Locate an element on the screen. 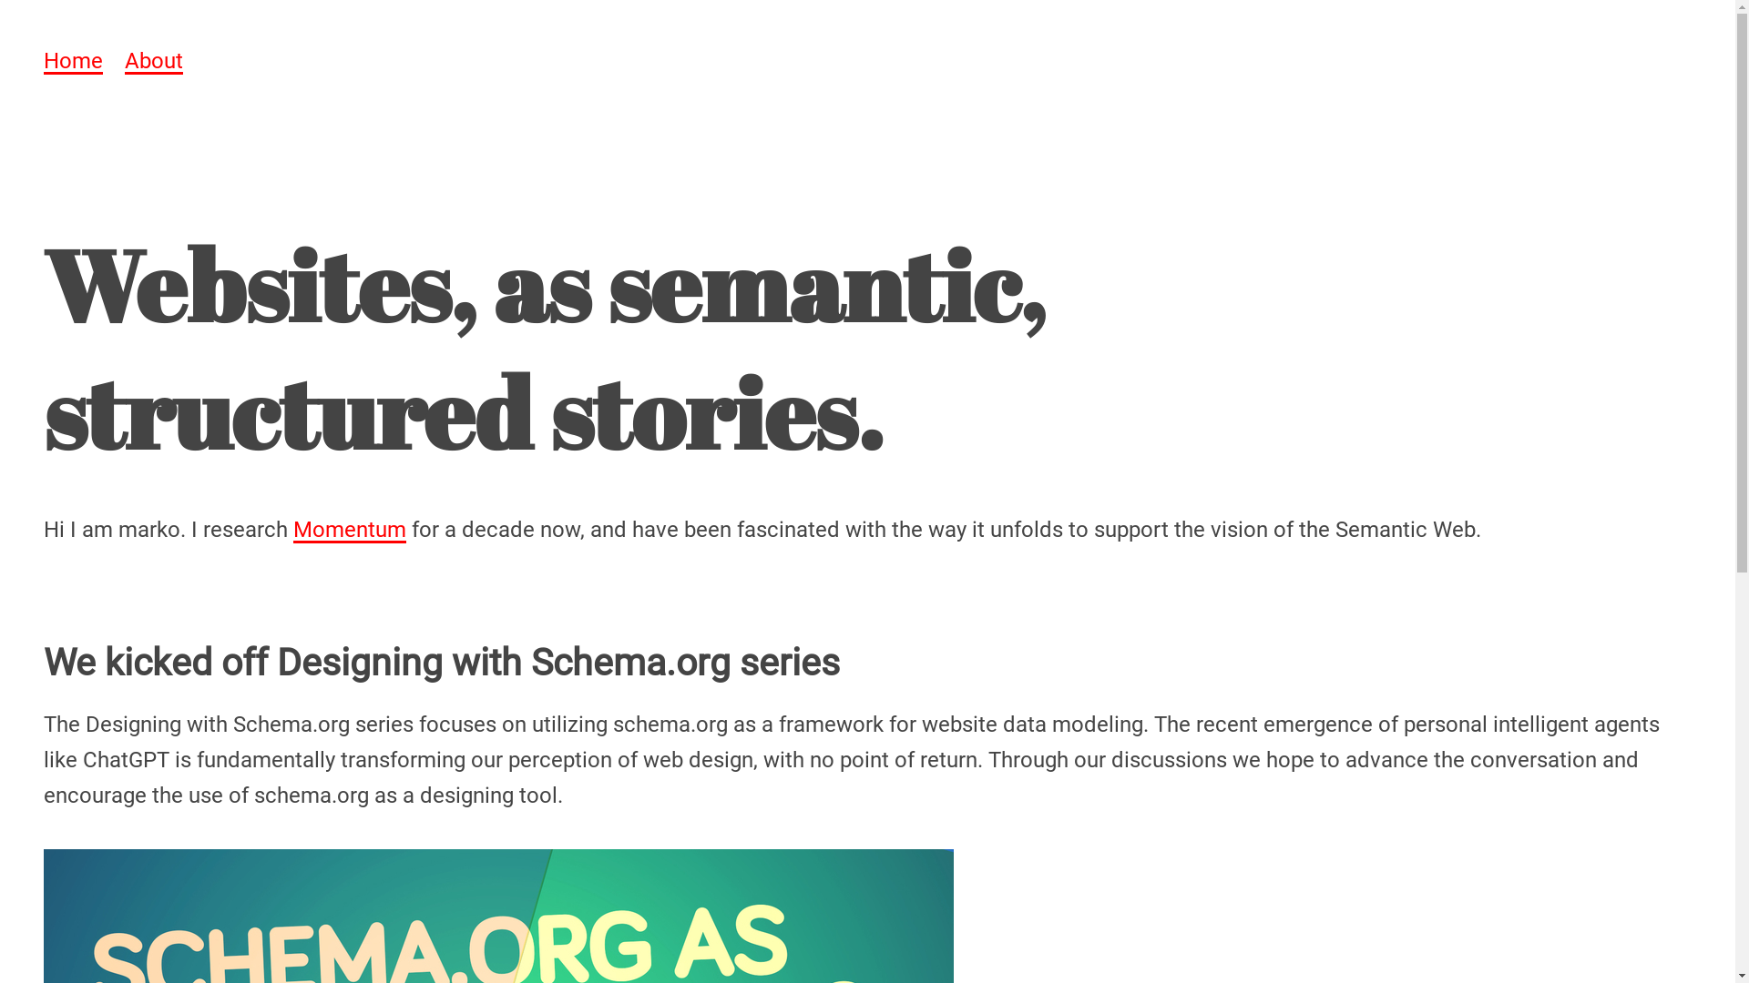  Momentum is located at coordinates (350, 530).